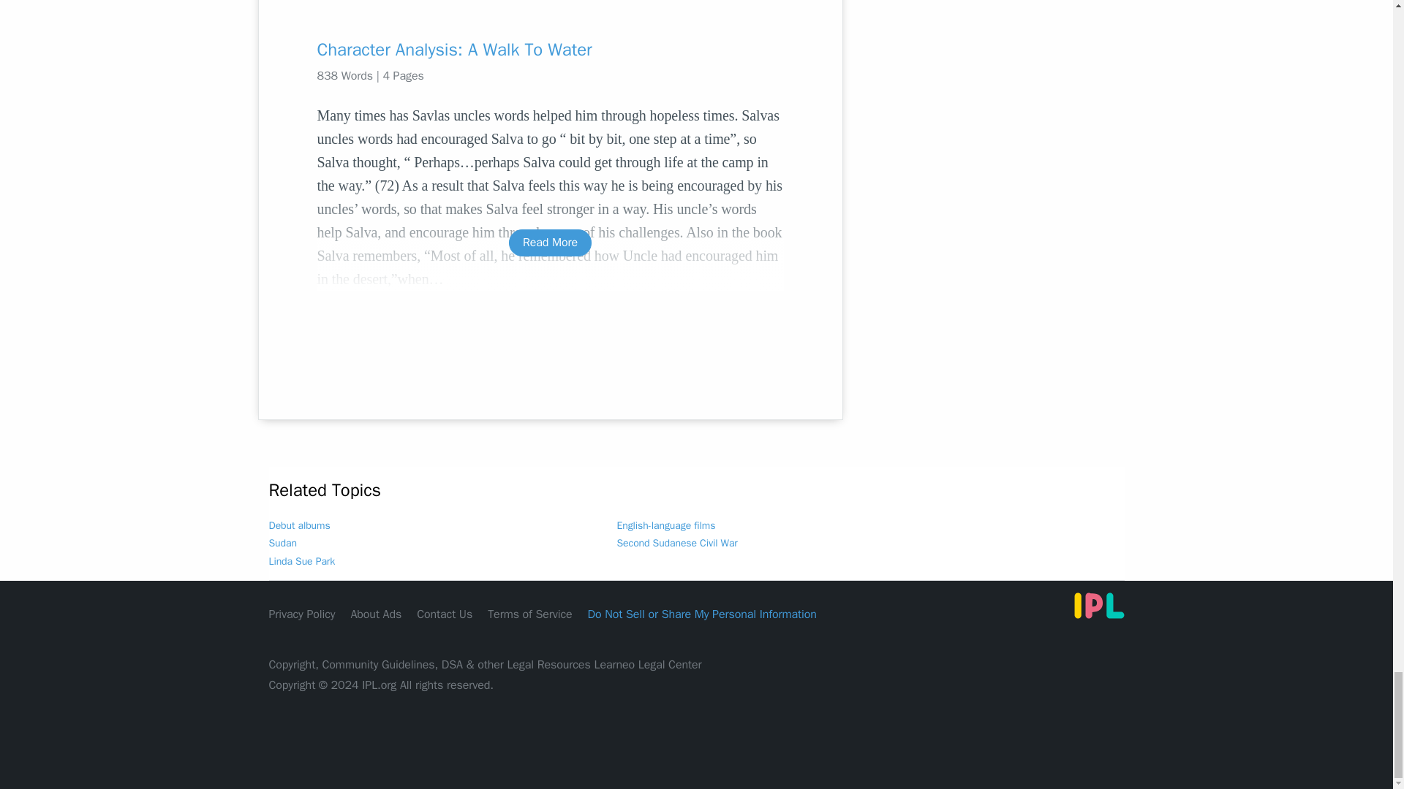 This screenshot has height=789, width=1404. I want to click on About Ads, so click(376, 614).